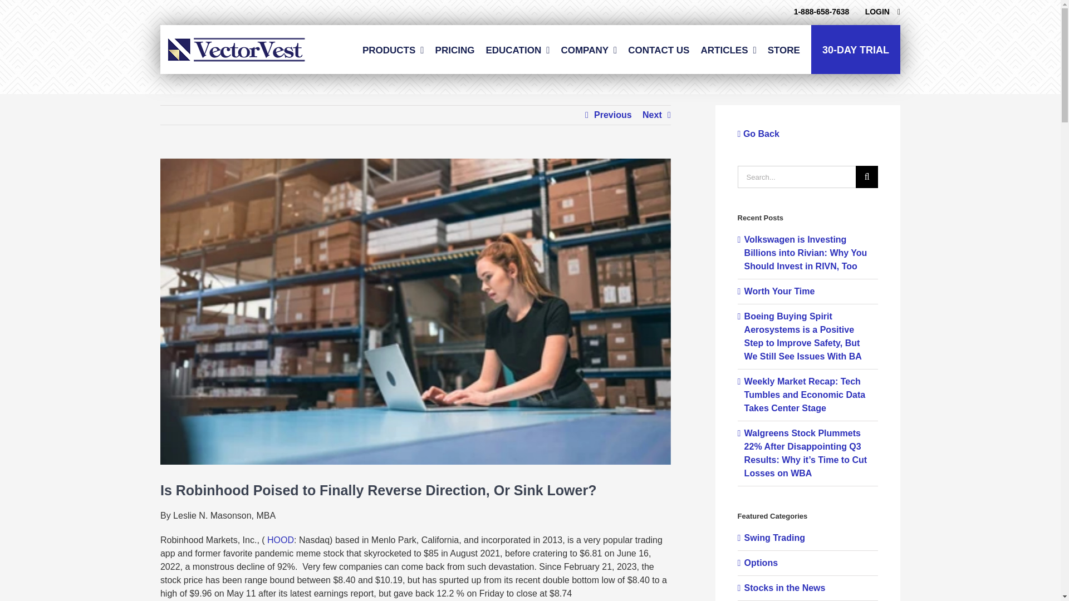  What do you see at coordinates (728, 49) in the screenshot?
I see `ARTICLES` at bounding box center [728, 49].